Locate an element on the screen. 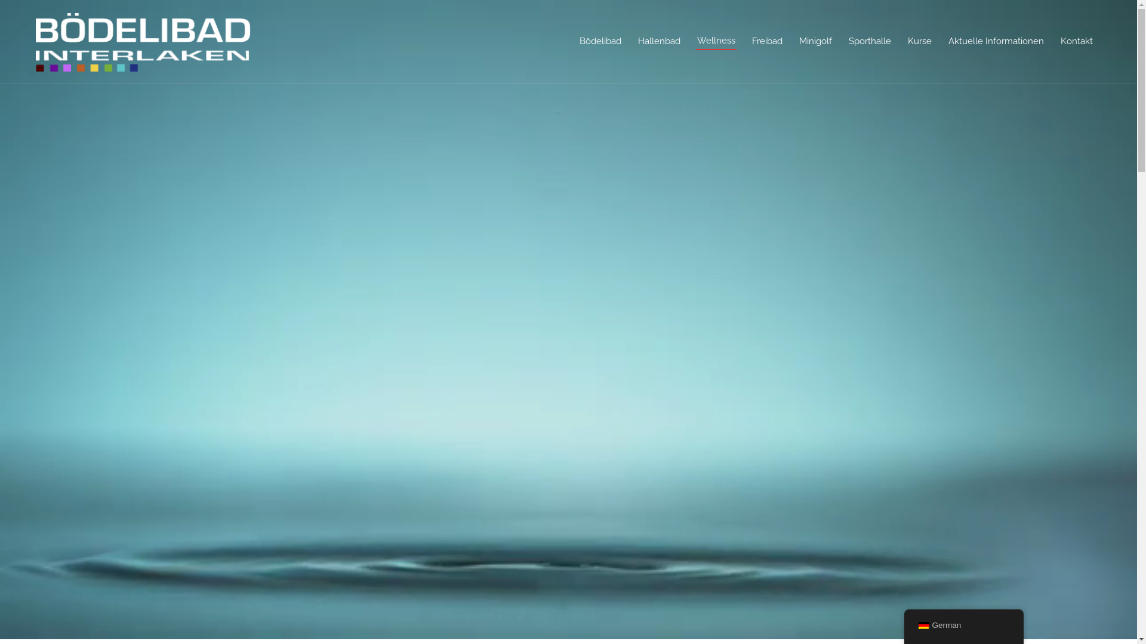  Minigolf is located at coordinates (815, 42).